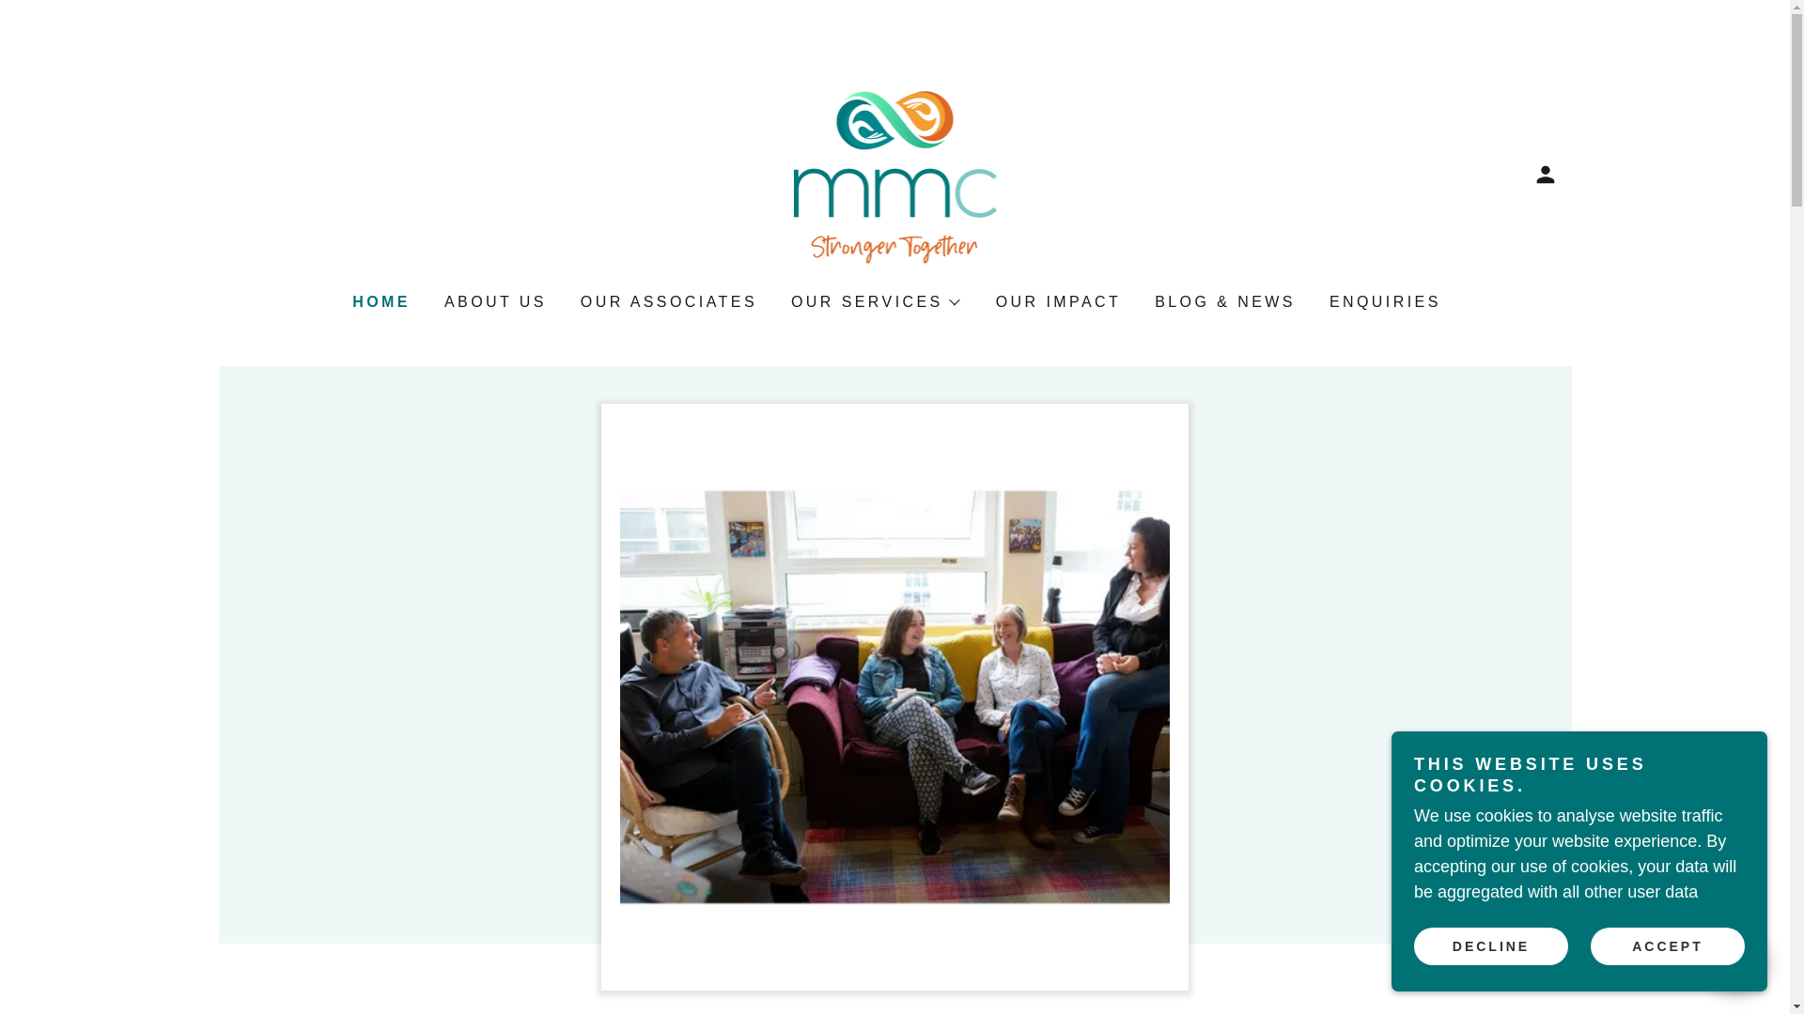 This screenshot has height=1014, width=1804. What do you see at coordinates (874, 301) in the screenshot?
I see `OUR SERVICES` at bounding box center [874, 301].